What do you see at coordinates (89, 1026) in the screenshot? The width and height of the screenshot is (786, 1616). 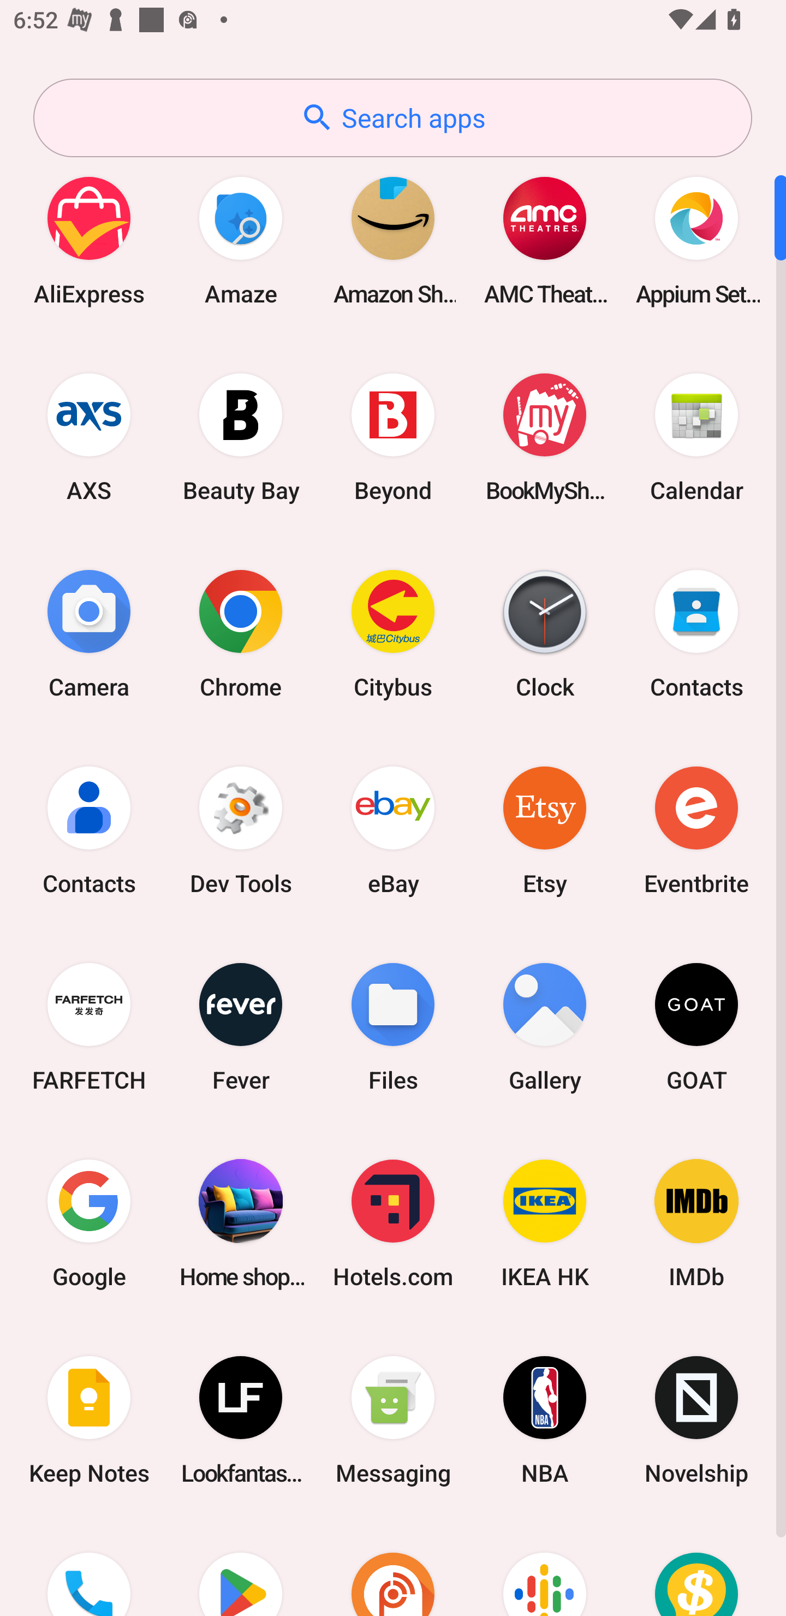 I see `FARFETCH` at bounding box center [89, 1026].